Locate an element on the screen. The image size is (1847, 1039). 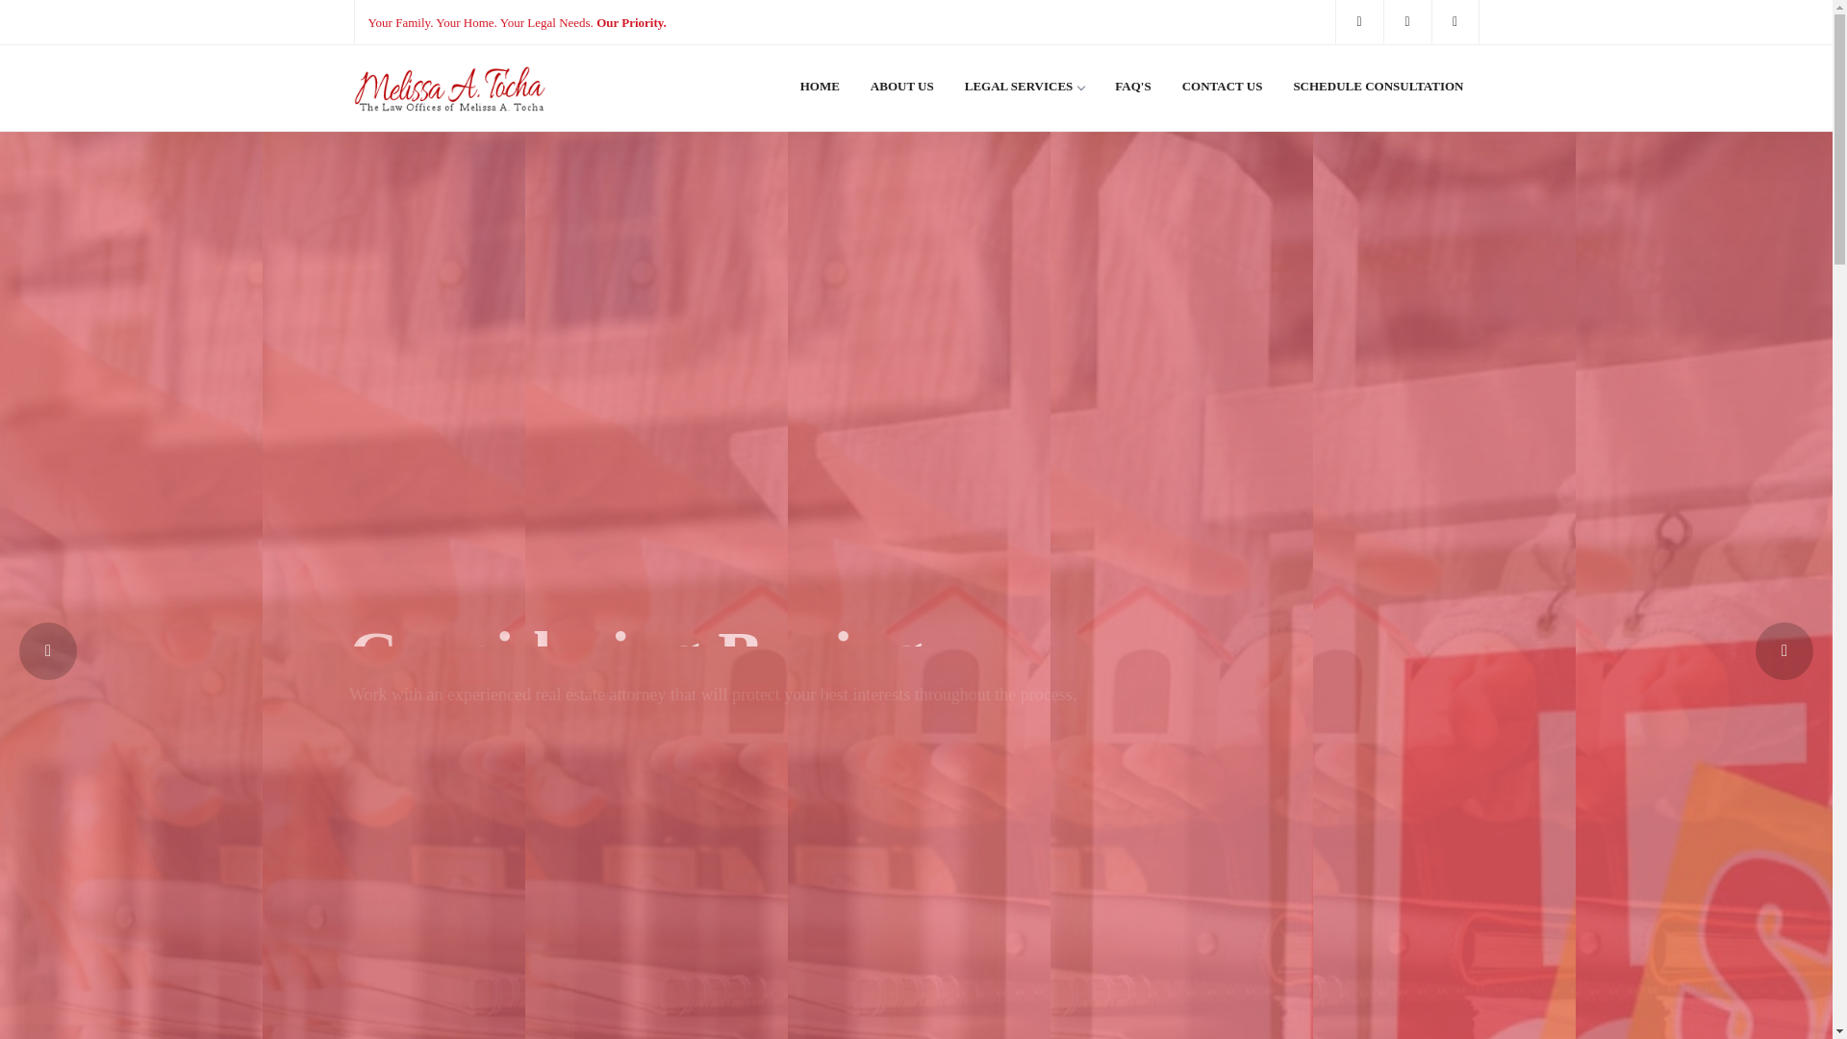
HOME is located at coordinates (820, 92).